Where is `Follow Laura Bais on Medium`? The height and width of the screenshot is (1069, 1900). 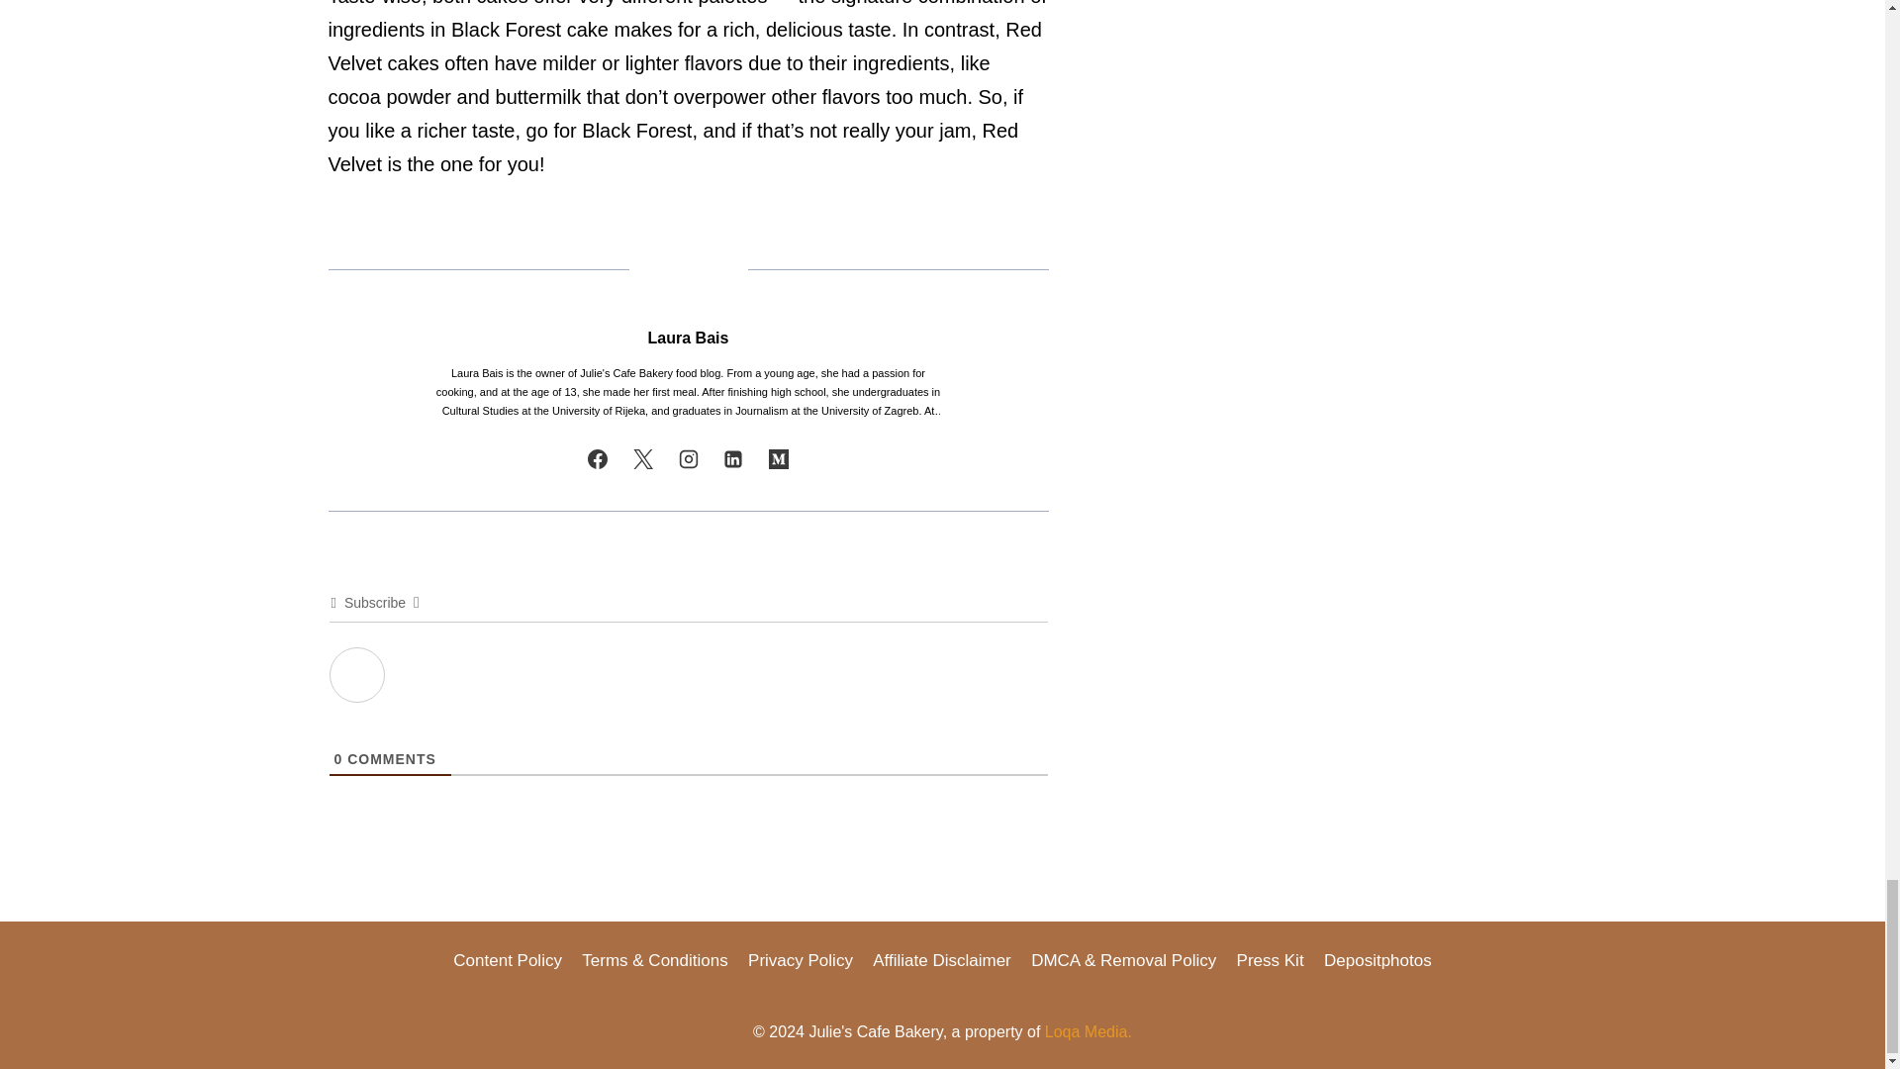 Follow Laura Bais on Medium is located at coordinates (778, 458).